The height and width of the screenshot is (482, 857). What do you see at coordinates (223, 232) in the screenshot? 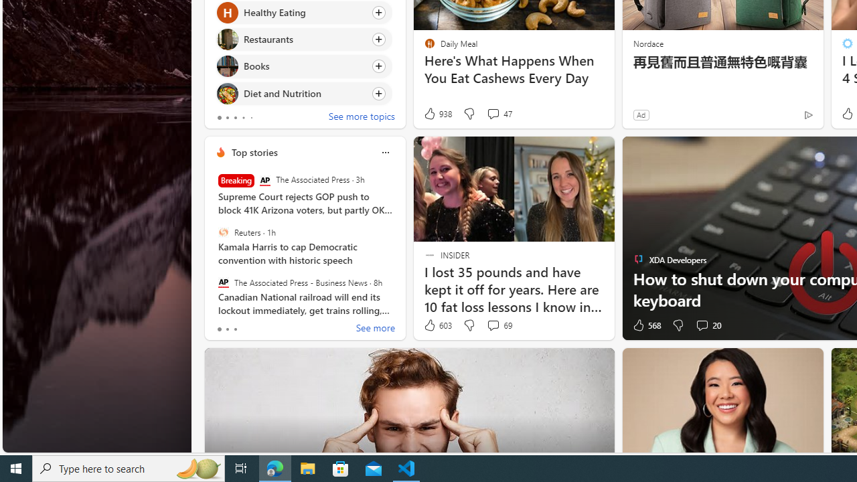
I see `Reuters` at bounding box center [223, 232].